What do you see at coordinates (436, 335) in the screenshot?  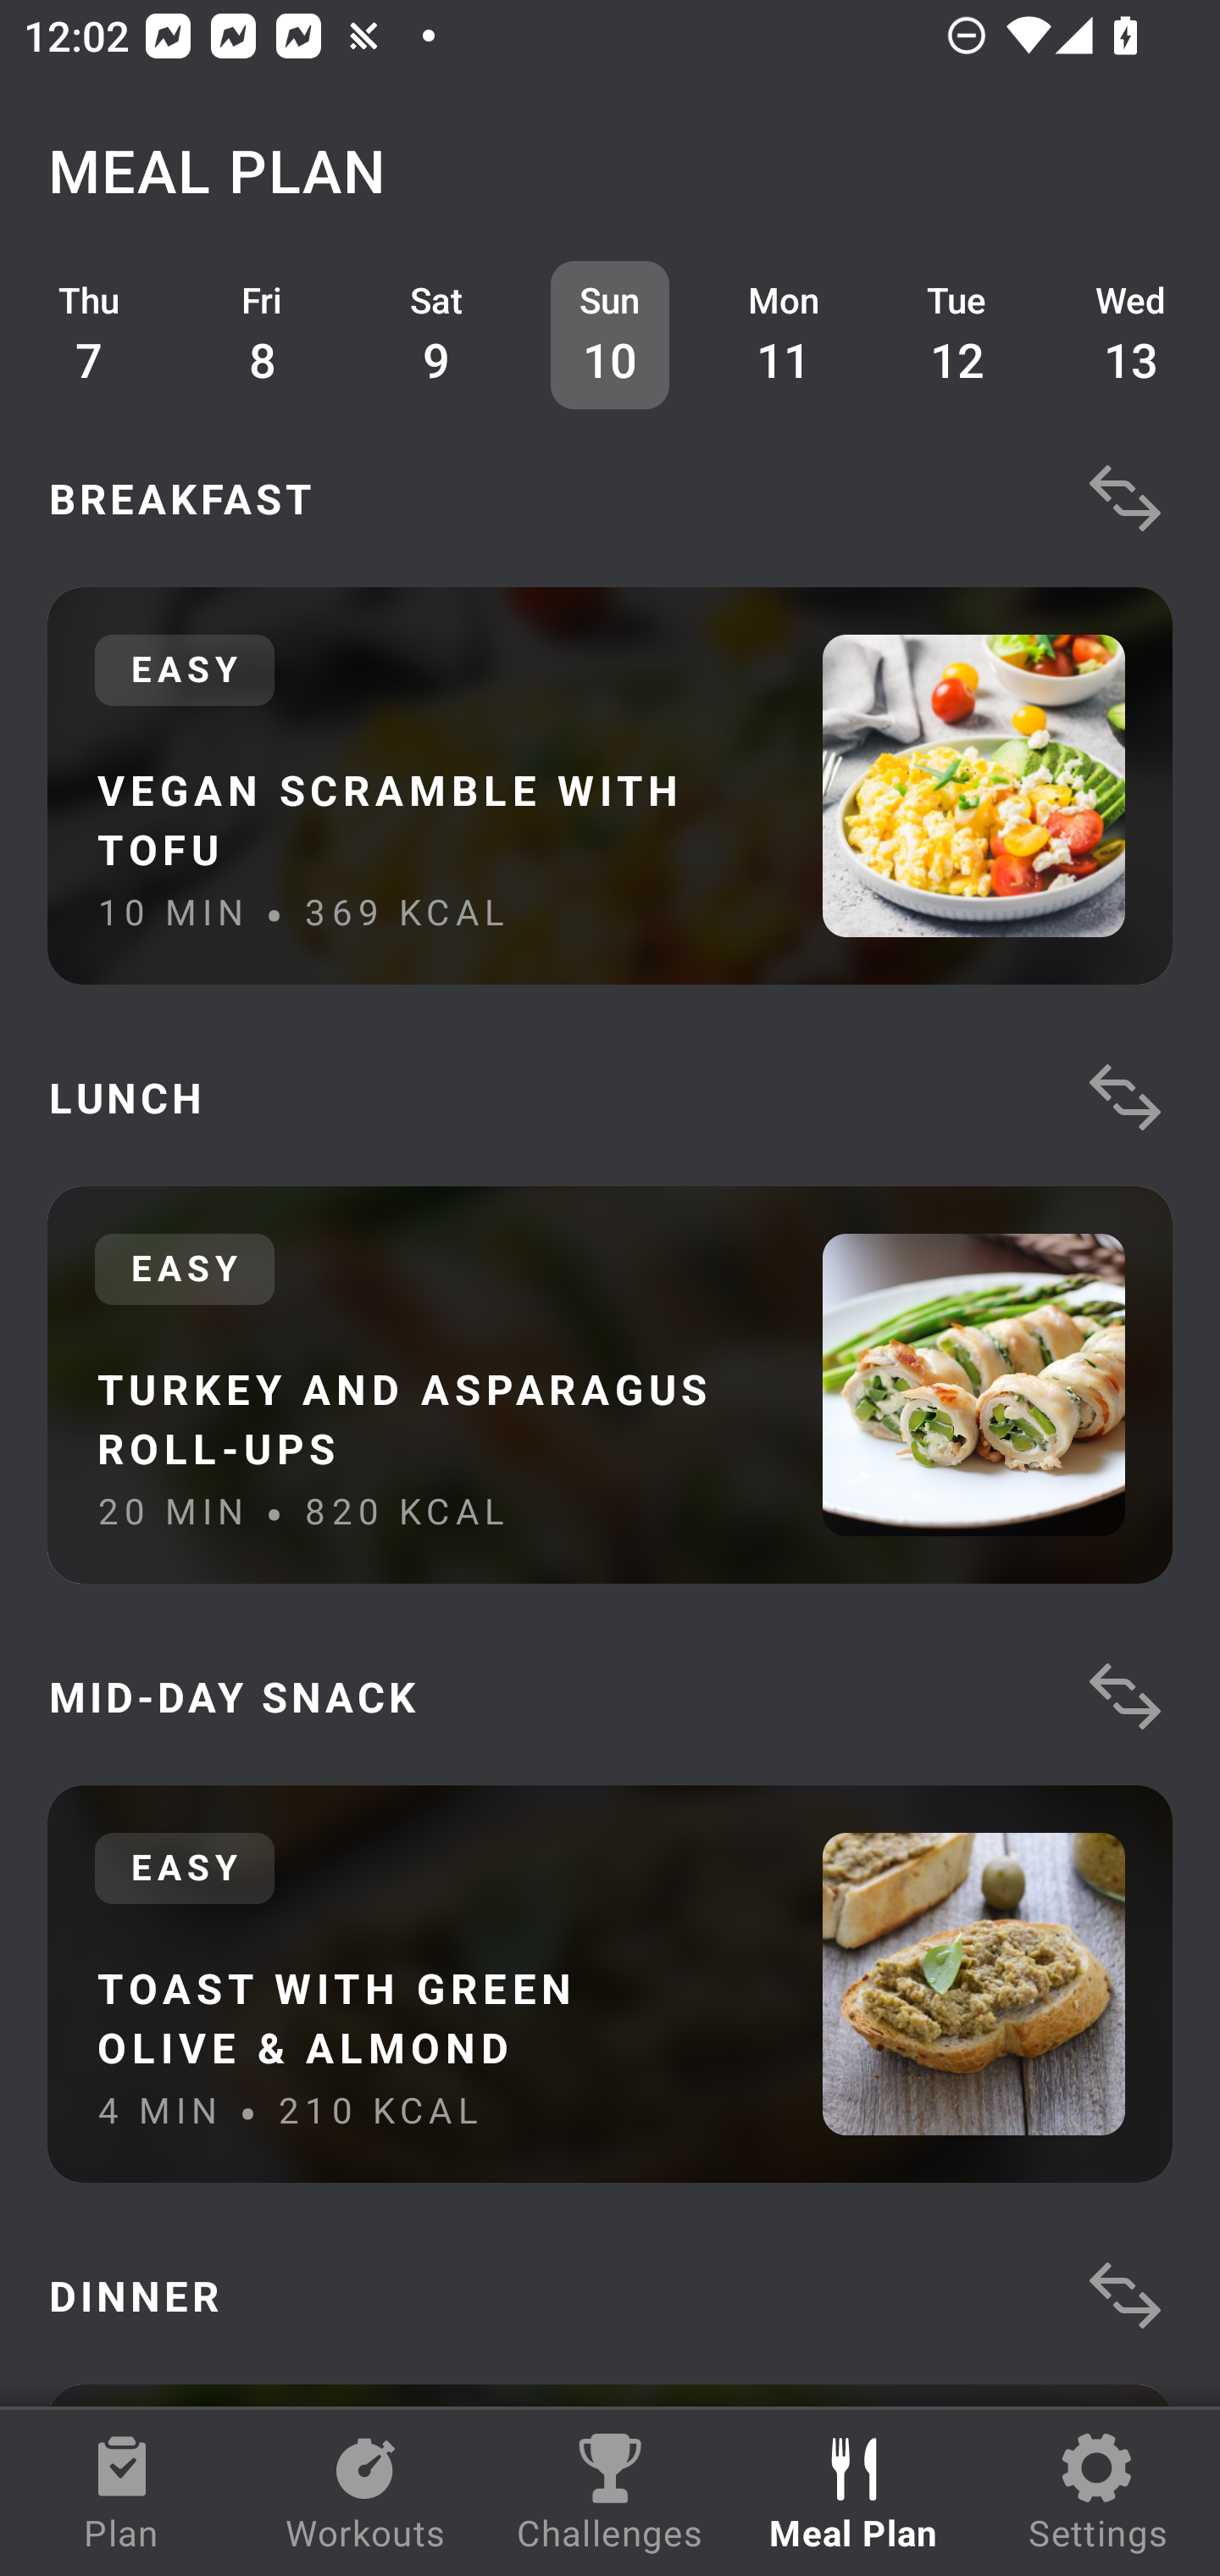 I see `Sat 9` at bounding box center [436, 335].